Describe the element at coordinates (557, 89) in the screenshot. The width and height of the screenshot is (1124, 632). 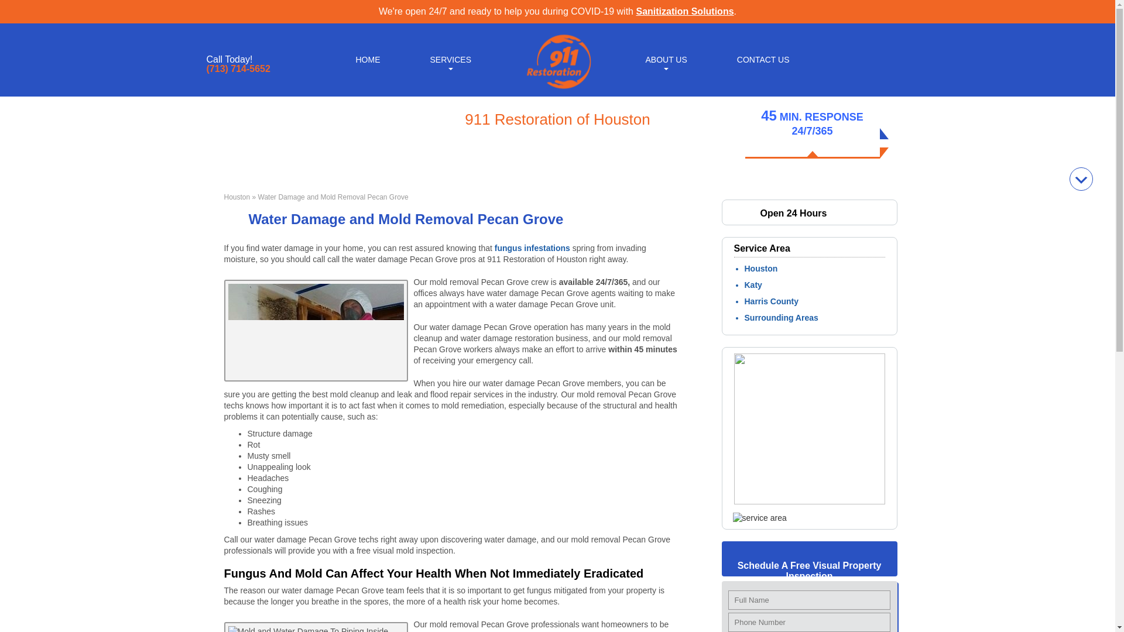
I see `911 Water Damage Restoration Logo` at that location.